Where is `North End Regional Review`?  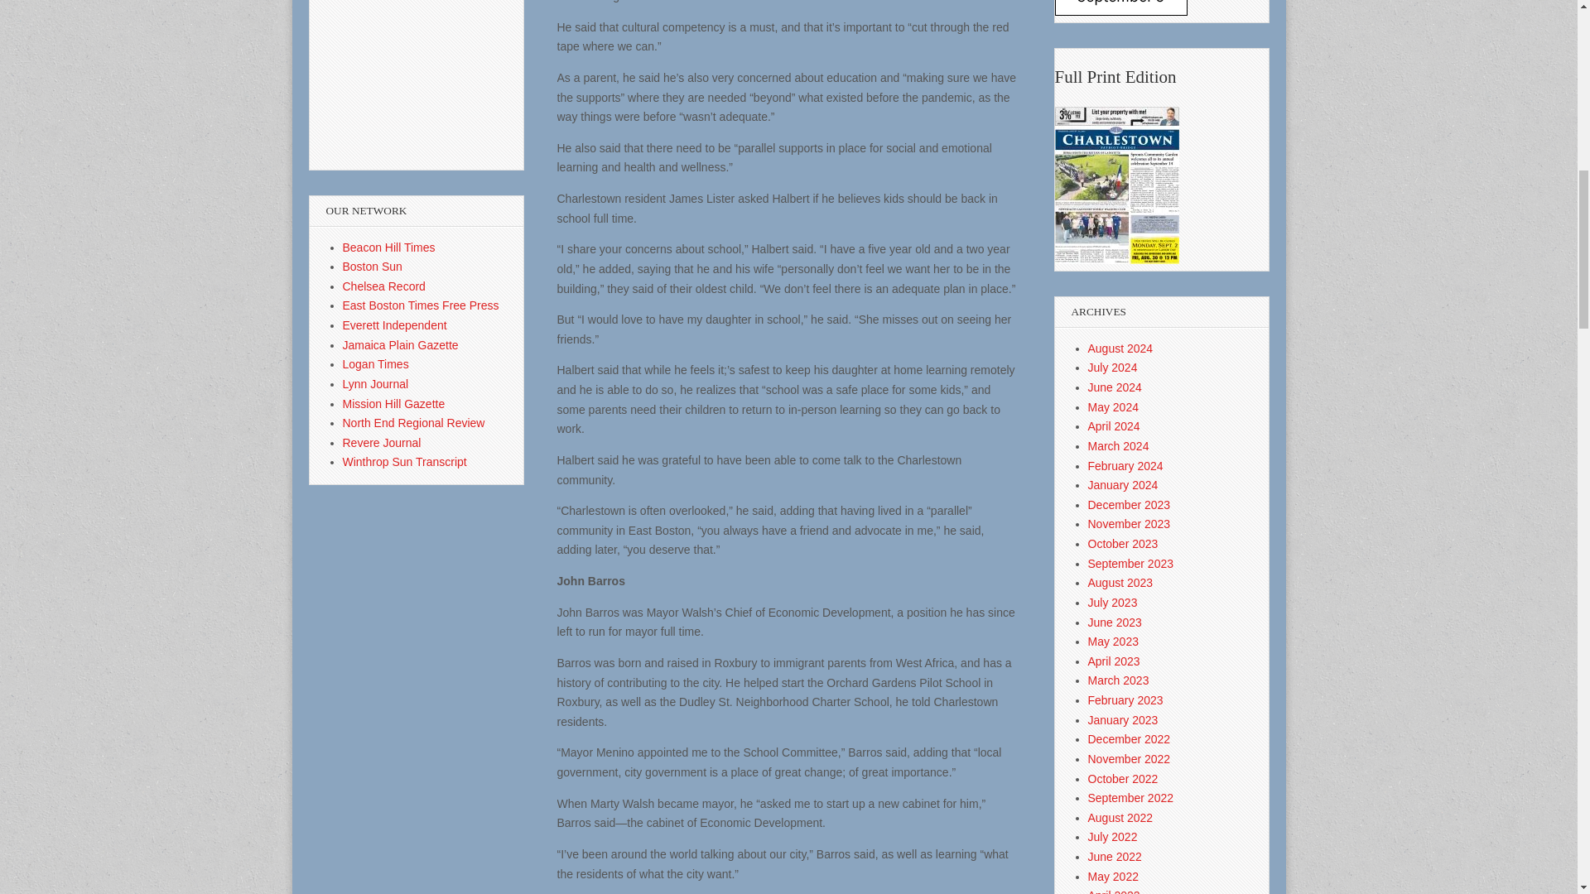 North End Regional Review is located at coordinates (414, 423).